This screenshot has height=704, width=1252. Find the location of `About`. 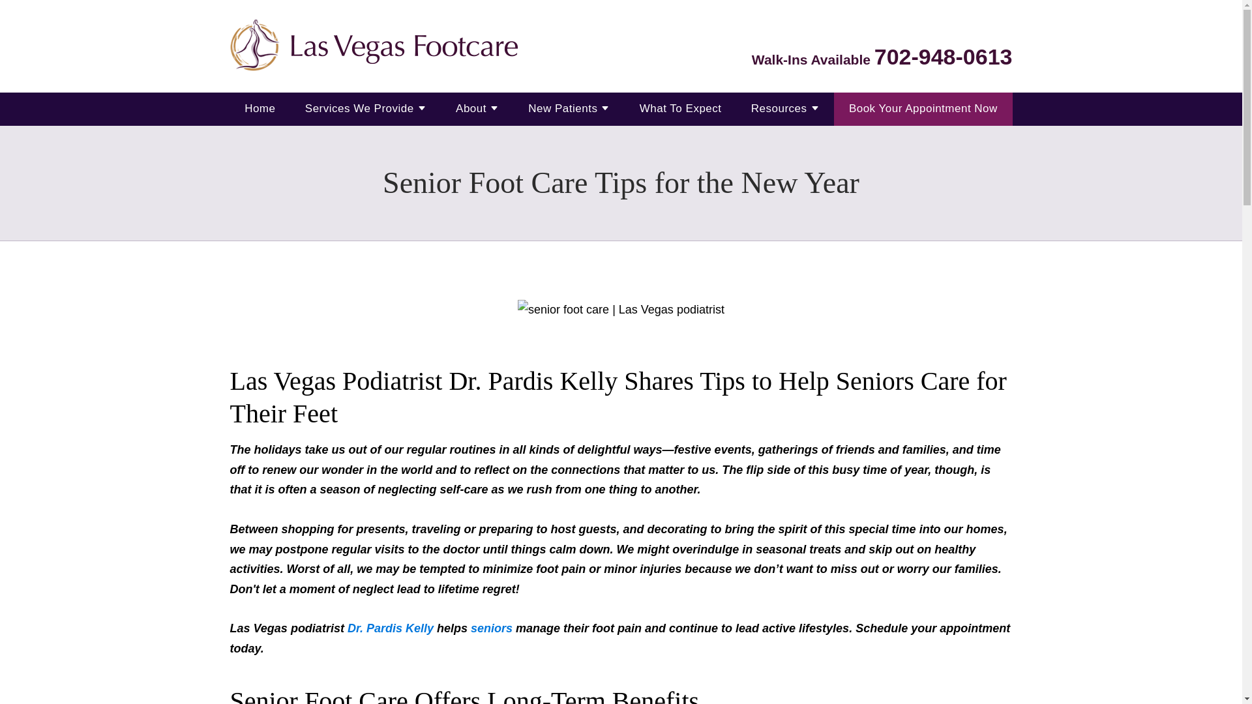

About is located at coordinates (471, 109).